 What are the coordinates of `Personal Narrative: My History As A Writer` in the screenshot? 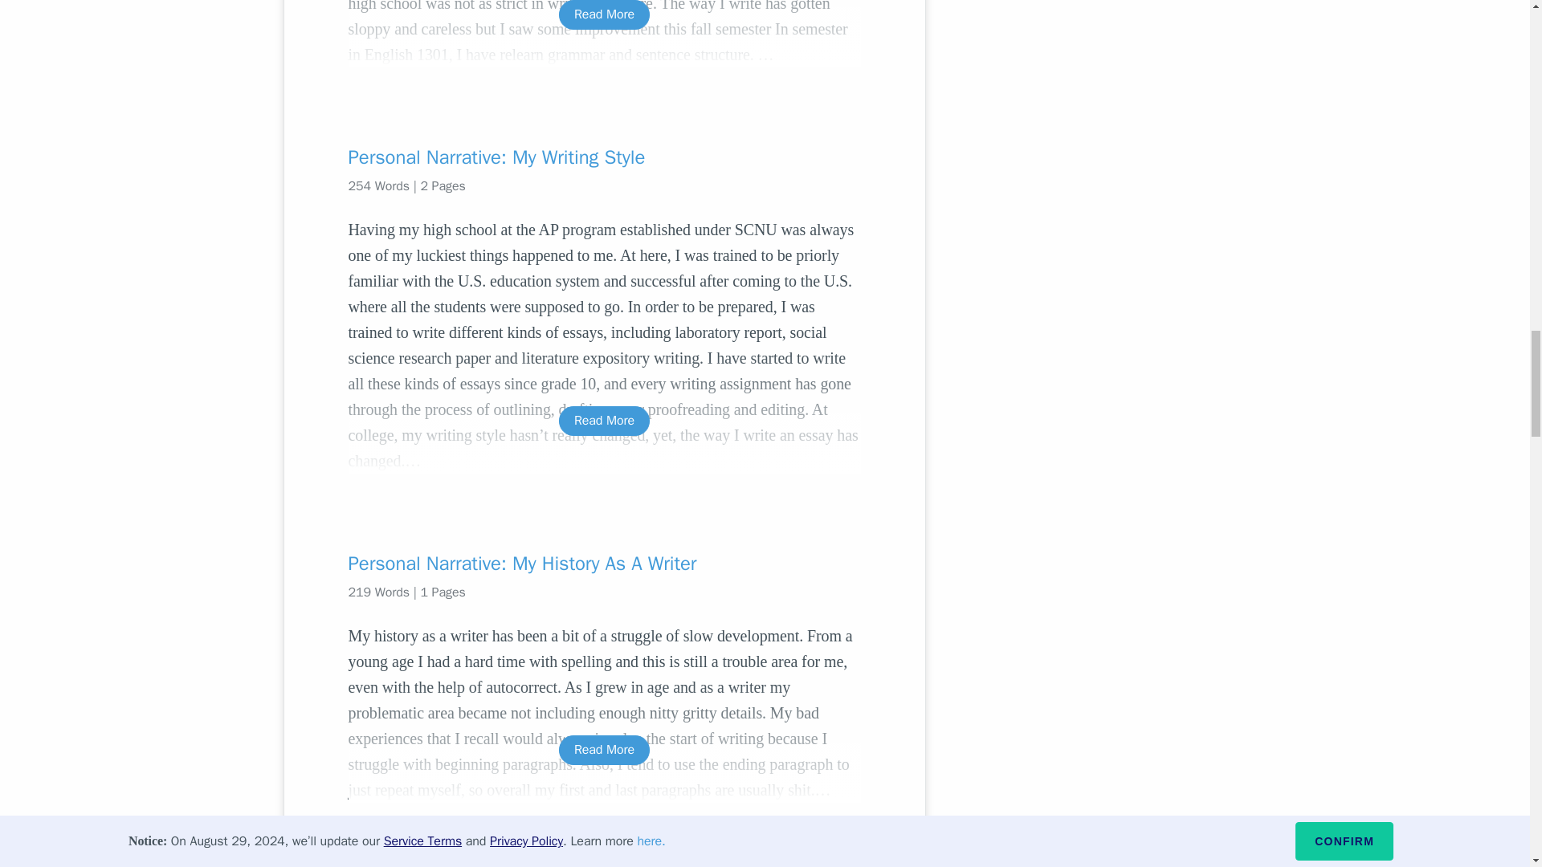 It's located at (604, 564).